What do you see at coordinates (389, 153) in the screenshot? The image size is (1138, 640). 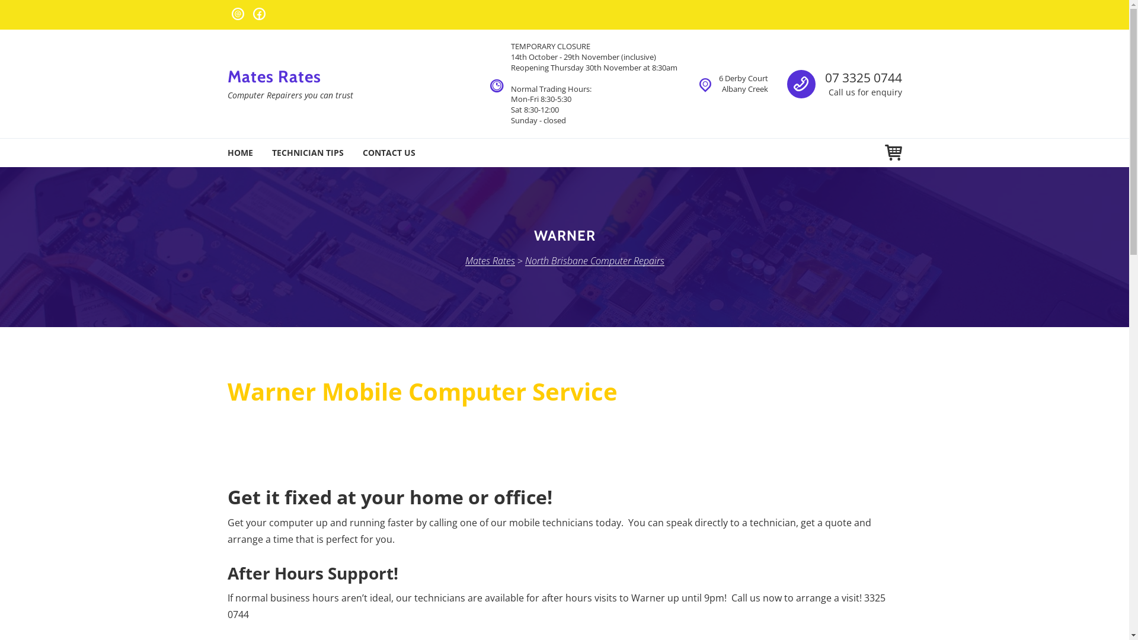 I see `CONTACT US` at bounding box center [389, 153].